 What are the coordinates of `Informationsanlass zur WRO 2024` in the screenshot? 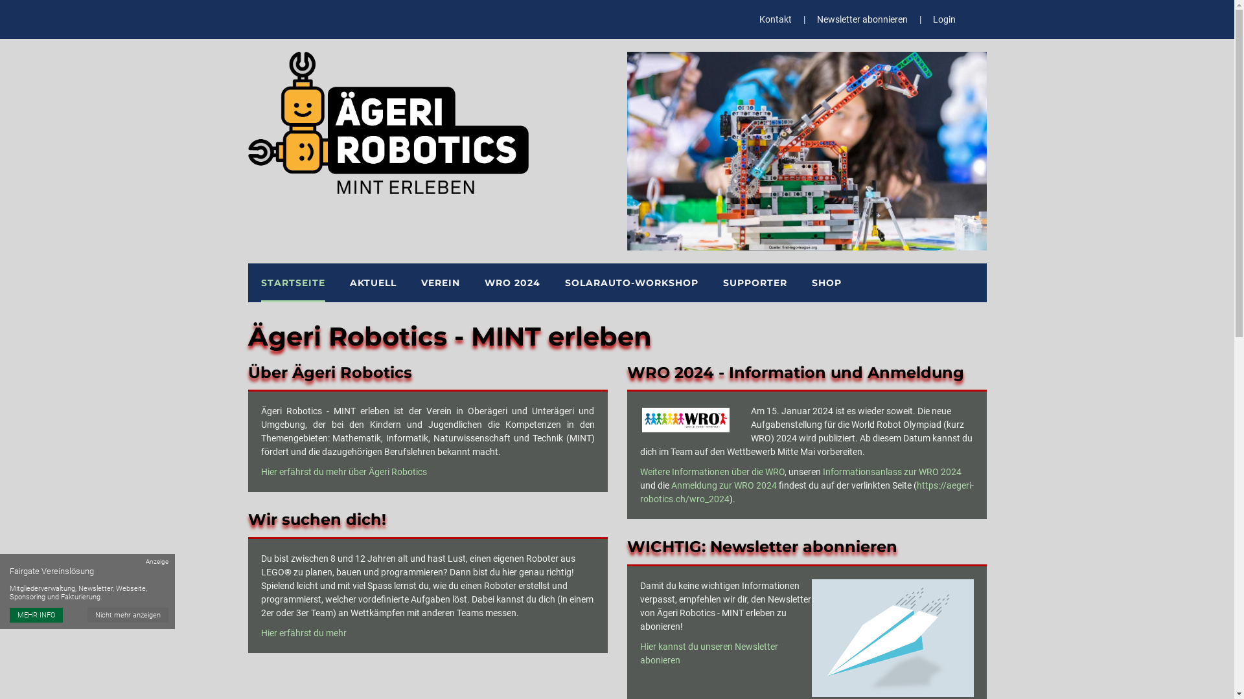 It's located at (892, 472).